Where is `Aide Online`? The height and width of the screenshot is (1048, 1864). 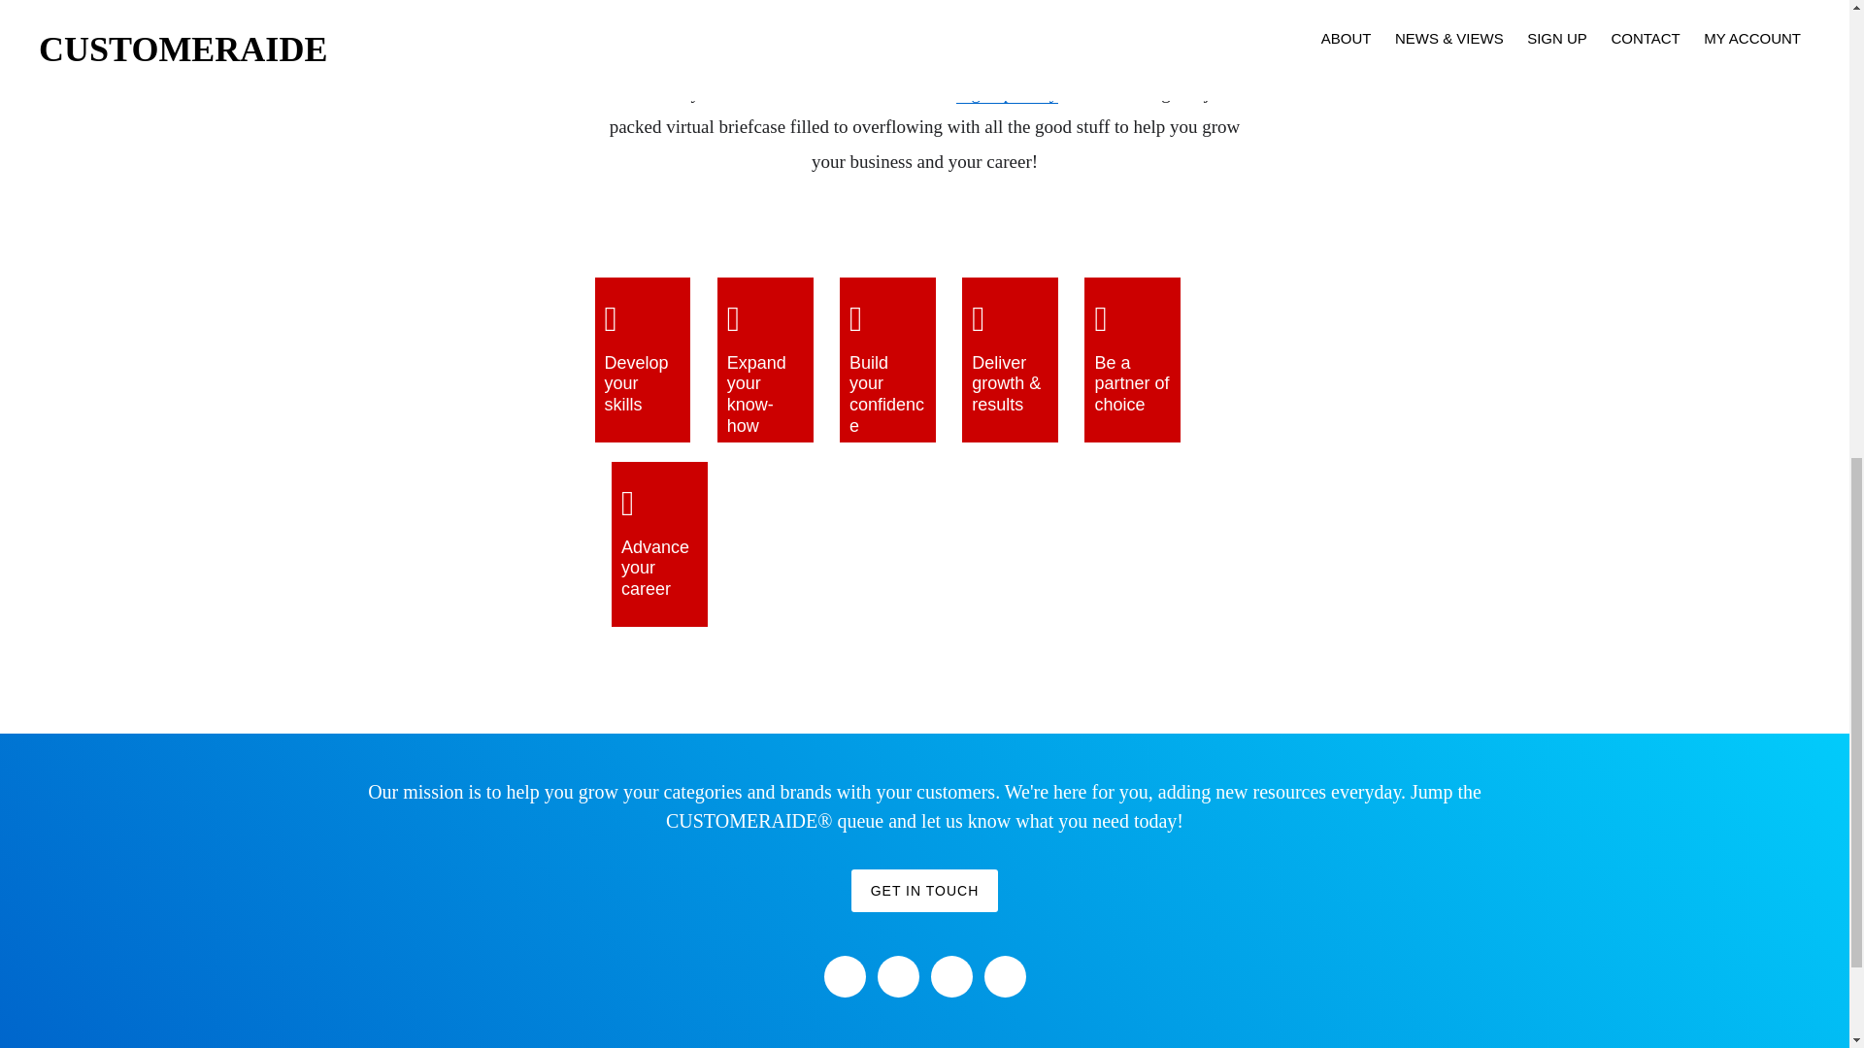 Aide Online is located at coordinates (1070, 47).